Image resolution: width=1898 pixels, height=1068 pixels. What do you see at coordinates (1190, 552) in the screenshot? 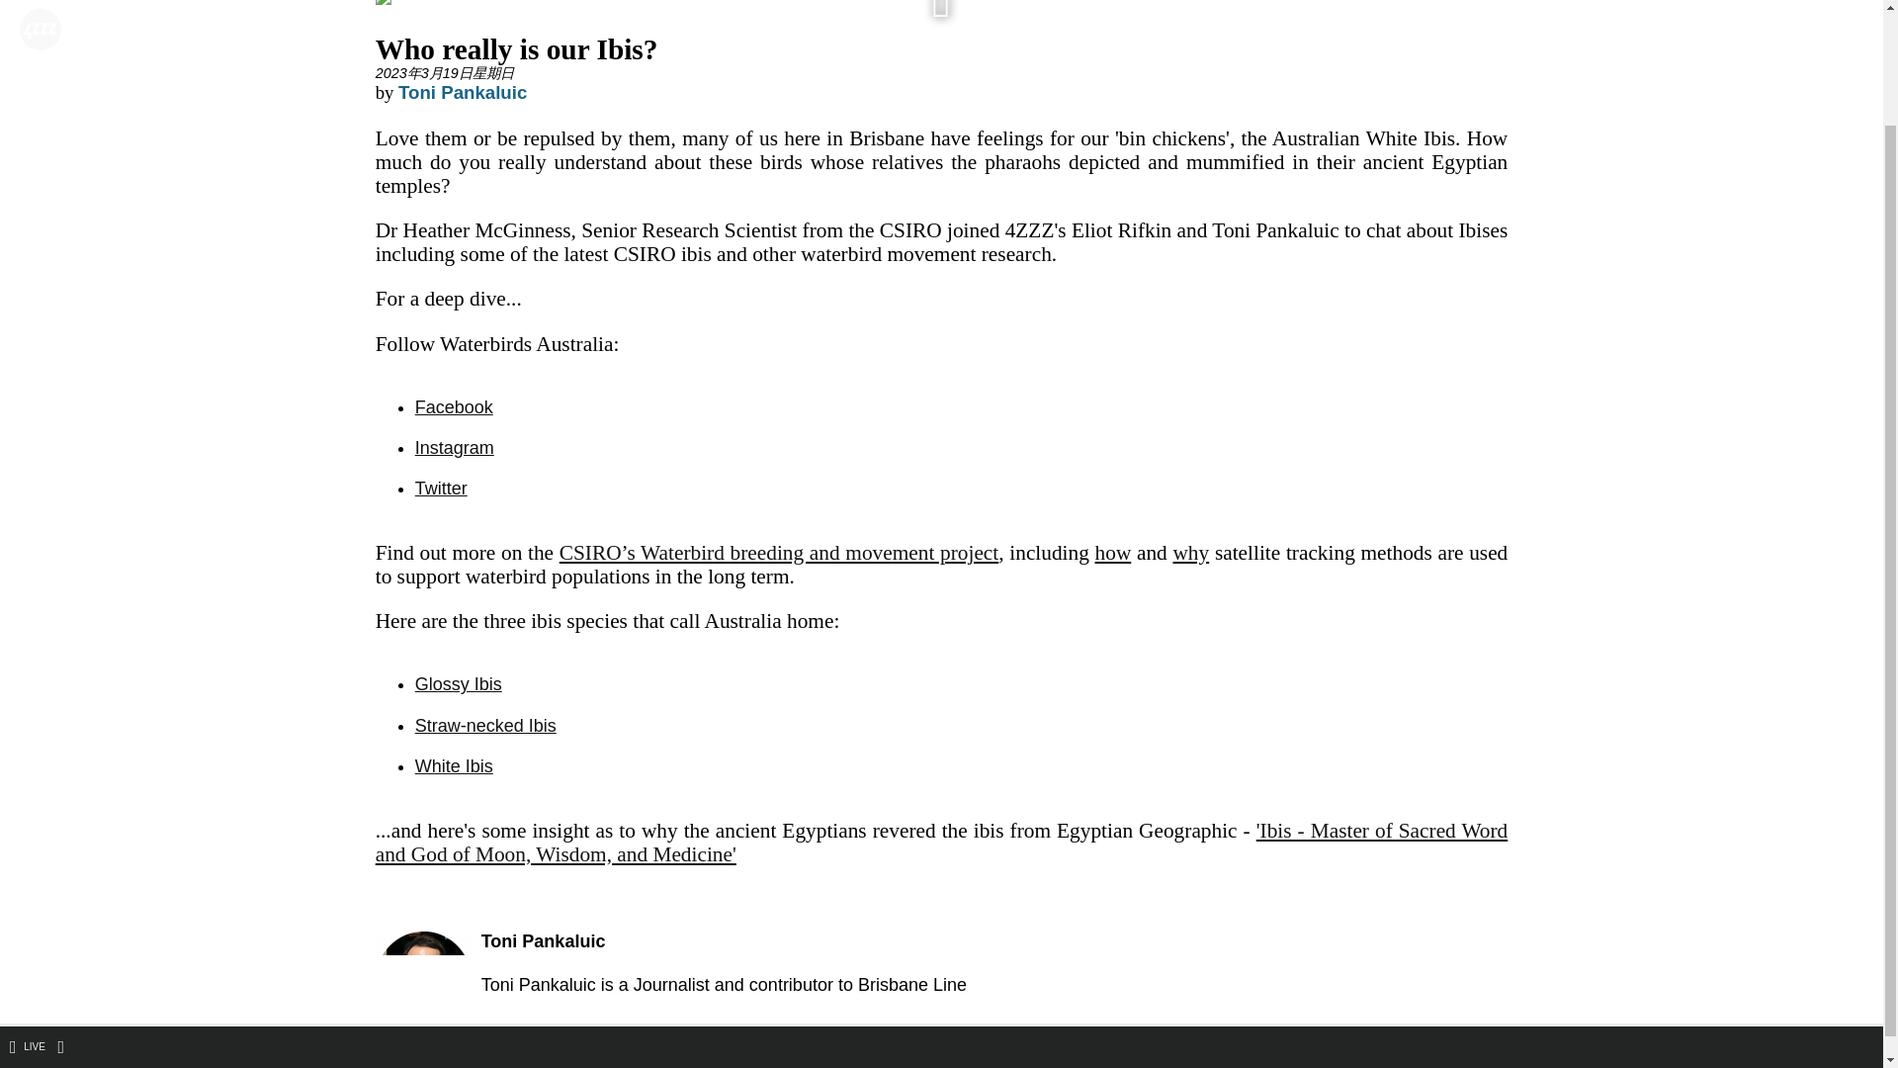
I see `why` at bounding box center [1190, 552].